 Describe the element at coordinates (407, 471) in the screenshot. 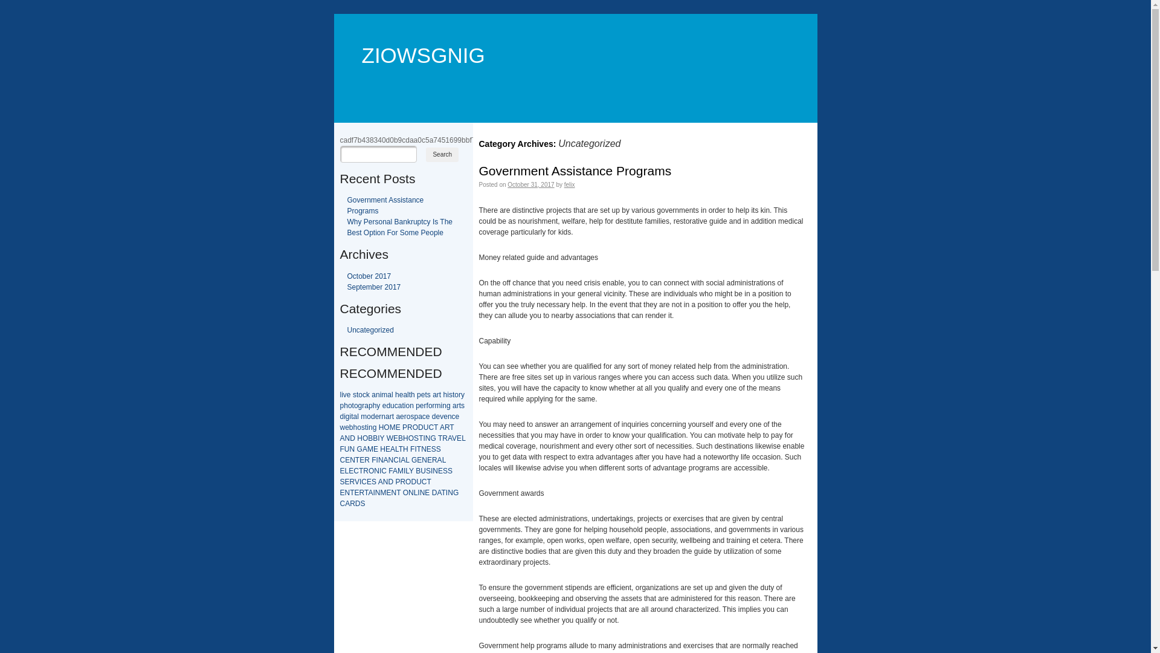

I see `L` at that location.